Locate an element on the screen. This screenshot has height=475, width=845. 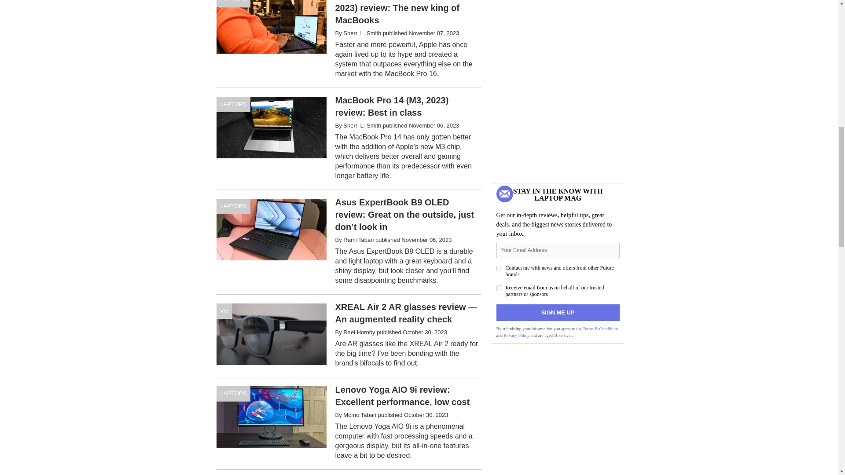
Sign me up is located at coordinates (558, 313).